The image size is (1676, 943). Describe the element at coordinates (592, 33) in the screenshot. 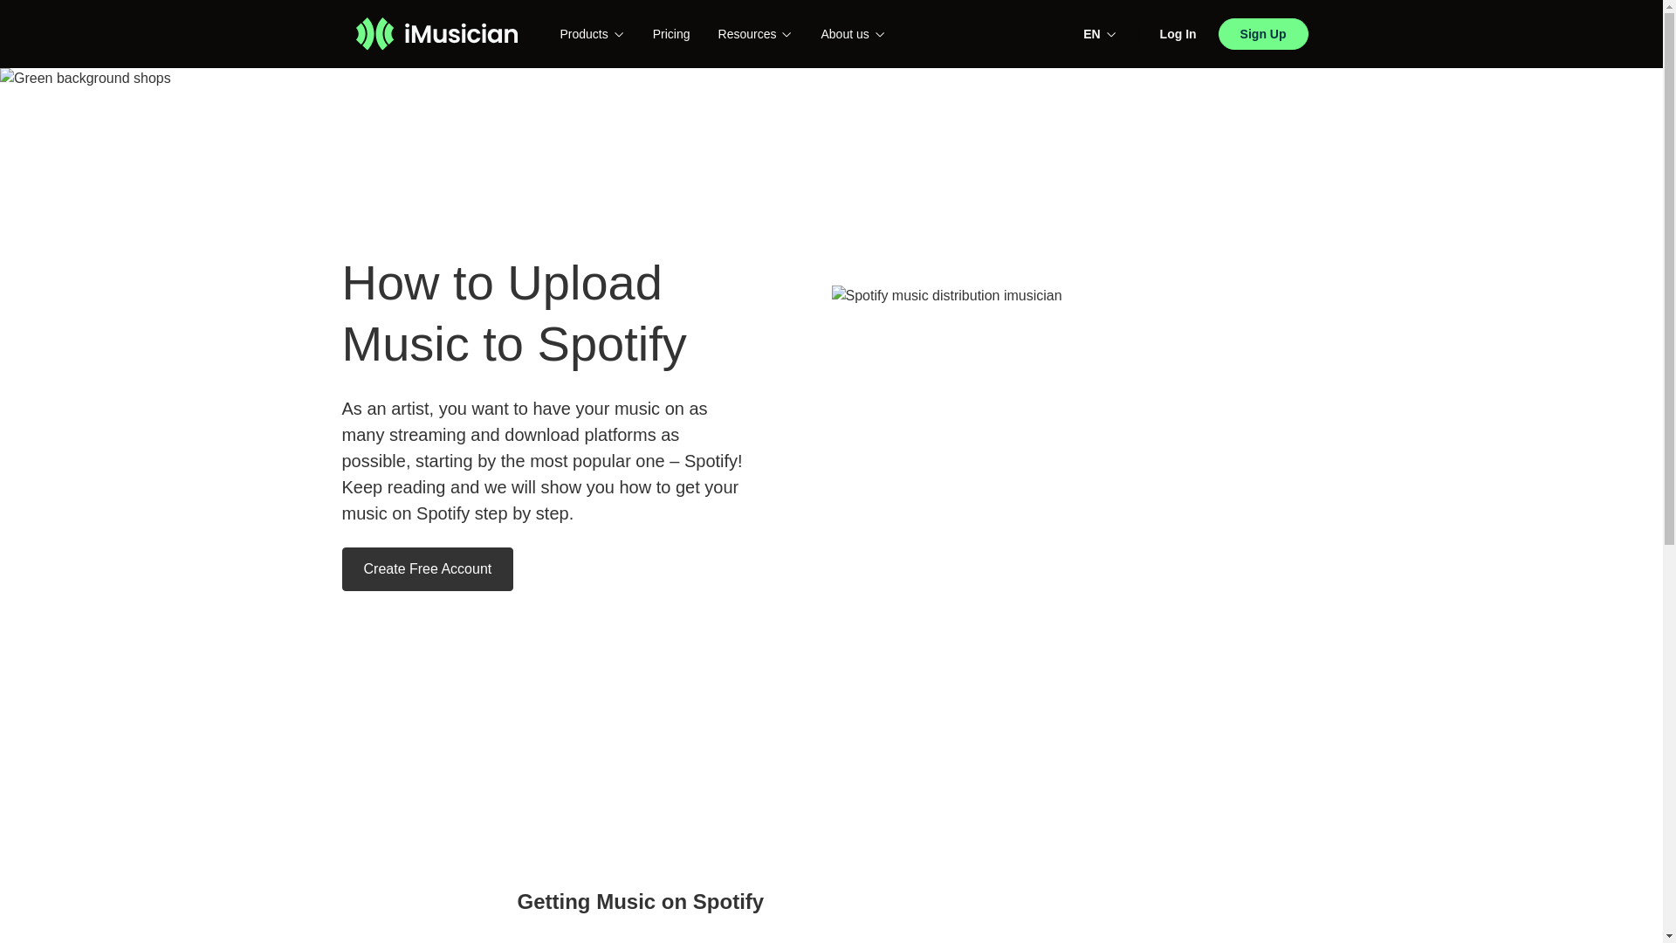

I see `Products` at that location.